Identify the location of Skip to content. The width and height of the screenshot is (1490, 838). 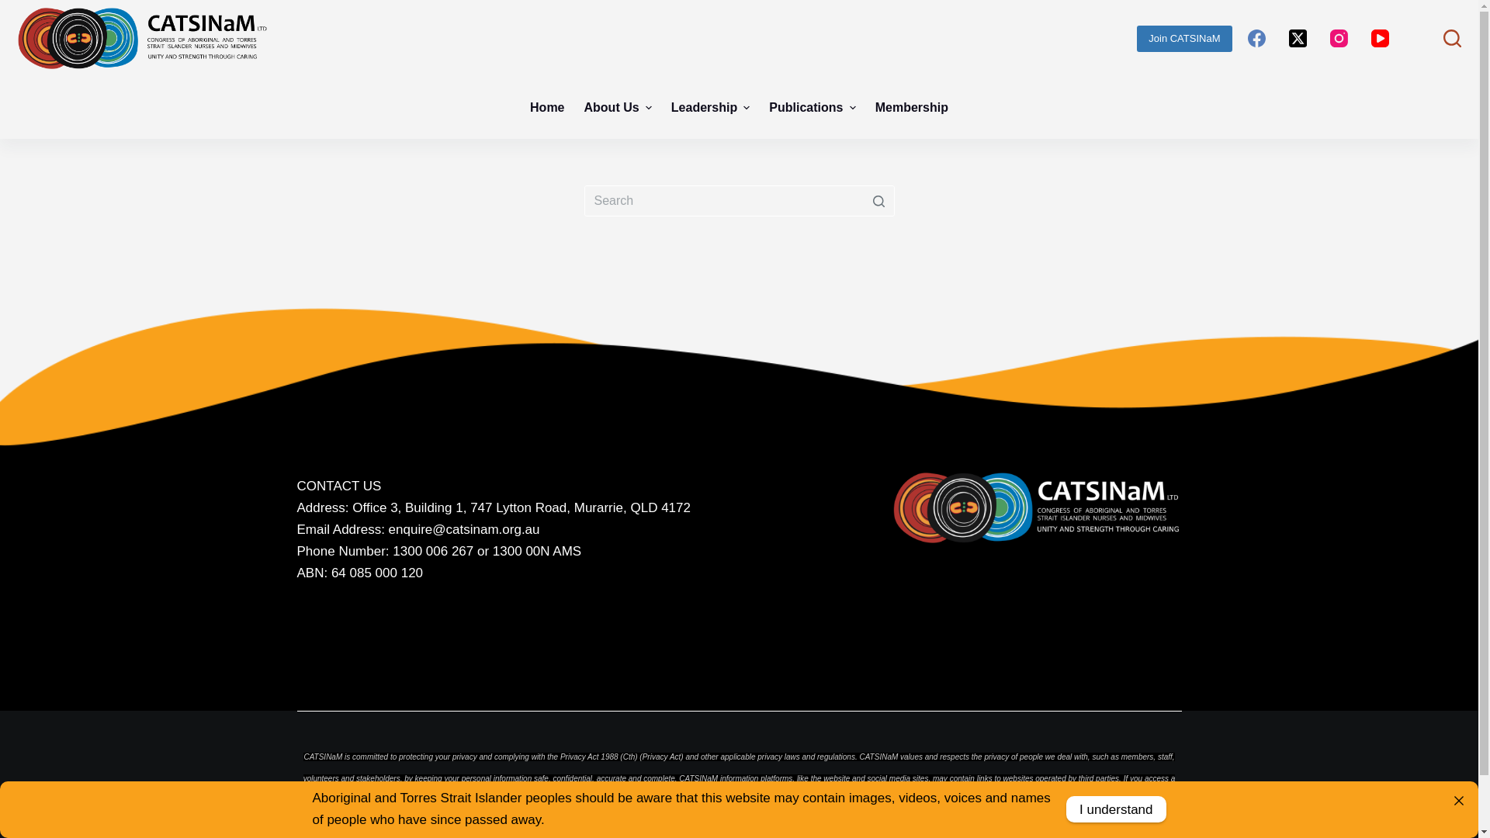
(16, 8).